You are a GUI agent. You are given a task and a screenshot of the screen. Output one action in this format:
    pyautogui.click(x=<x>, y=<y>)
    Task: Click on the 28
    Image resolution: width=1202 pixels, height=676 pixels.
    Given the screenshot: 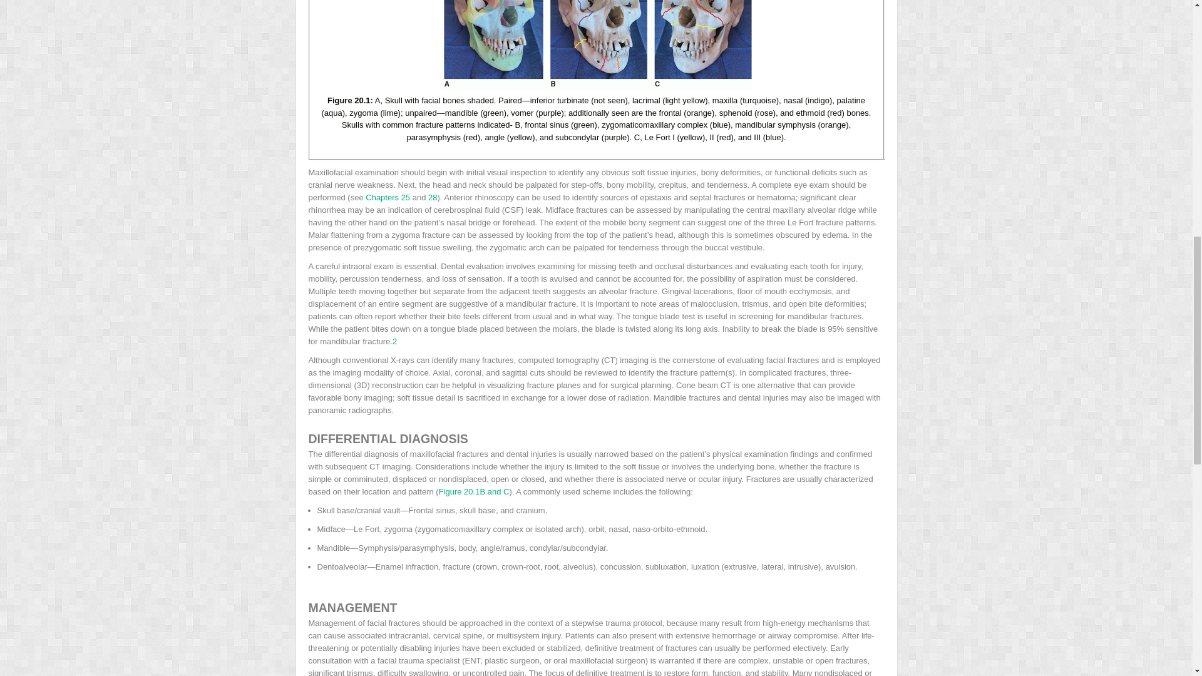 What is the action you would take?
    pyautogui.click(x=432, y=197)
    